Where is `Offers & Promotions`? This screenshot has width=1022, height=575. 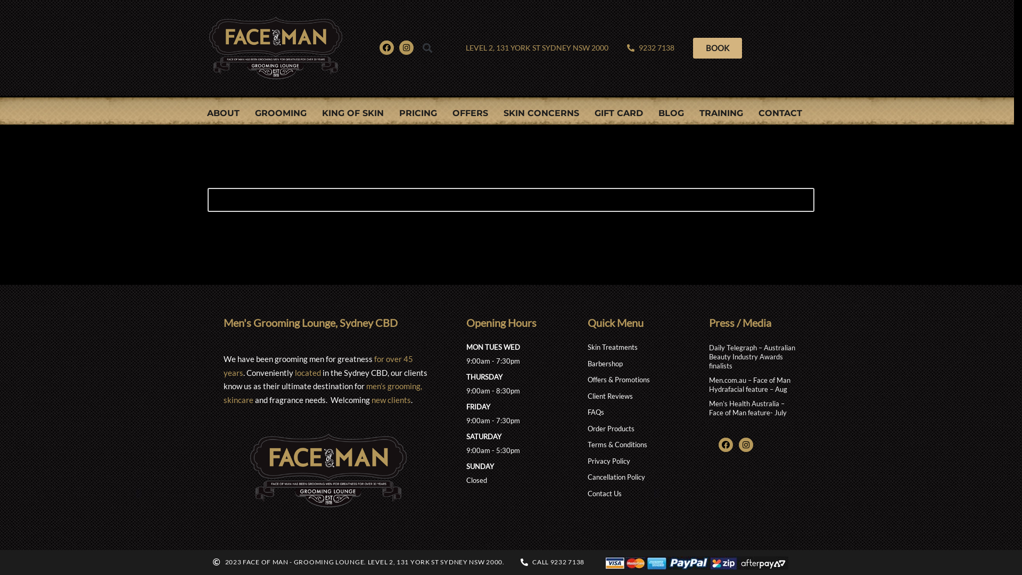 Offers & Promotions is located at coordinates (632, 380).